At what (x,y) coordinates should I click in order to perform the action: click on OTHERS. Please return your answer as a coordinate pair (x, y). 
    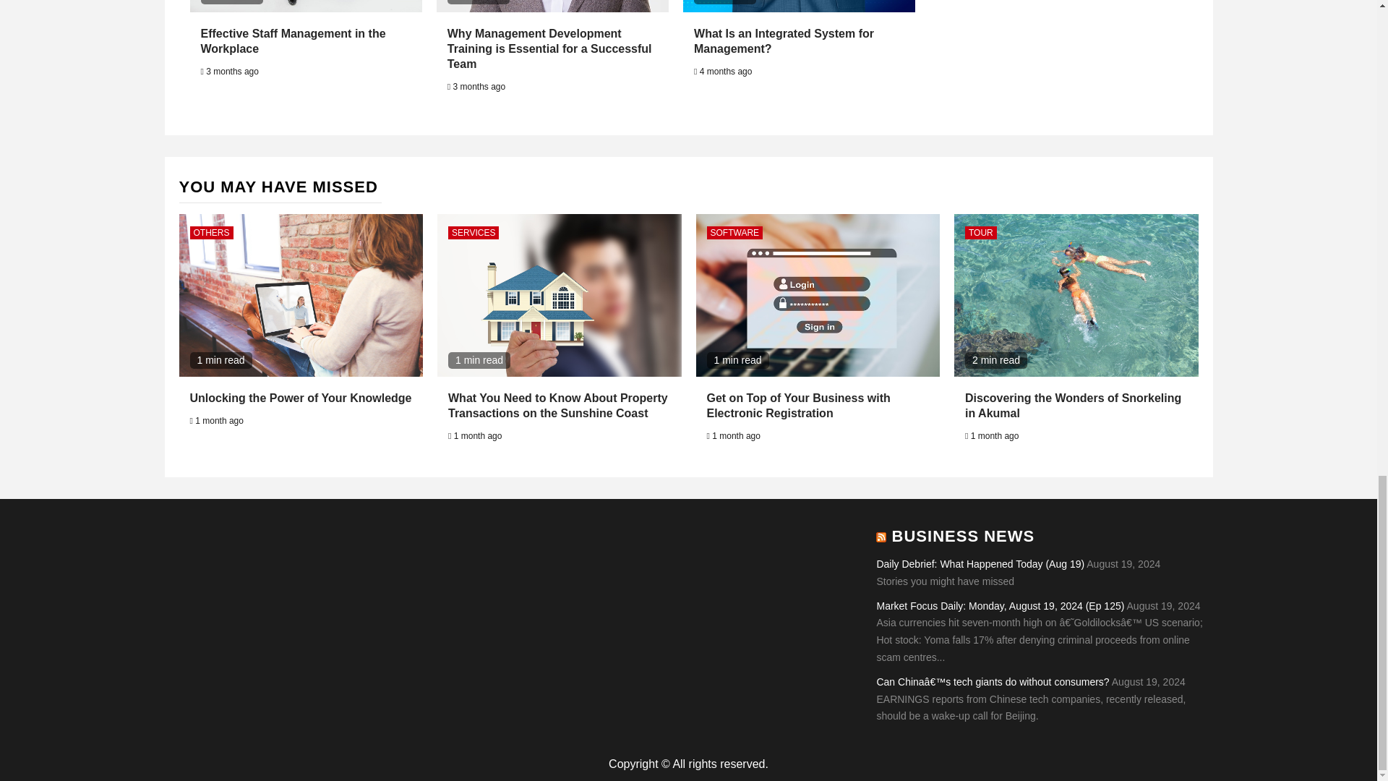
    Looking at the image, I should click on (211, 233).